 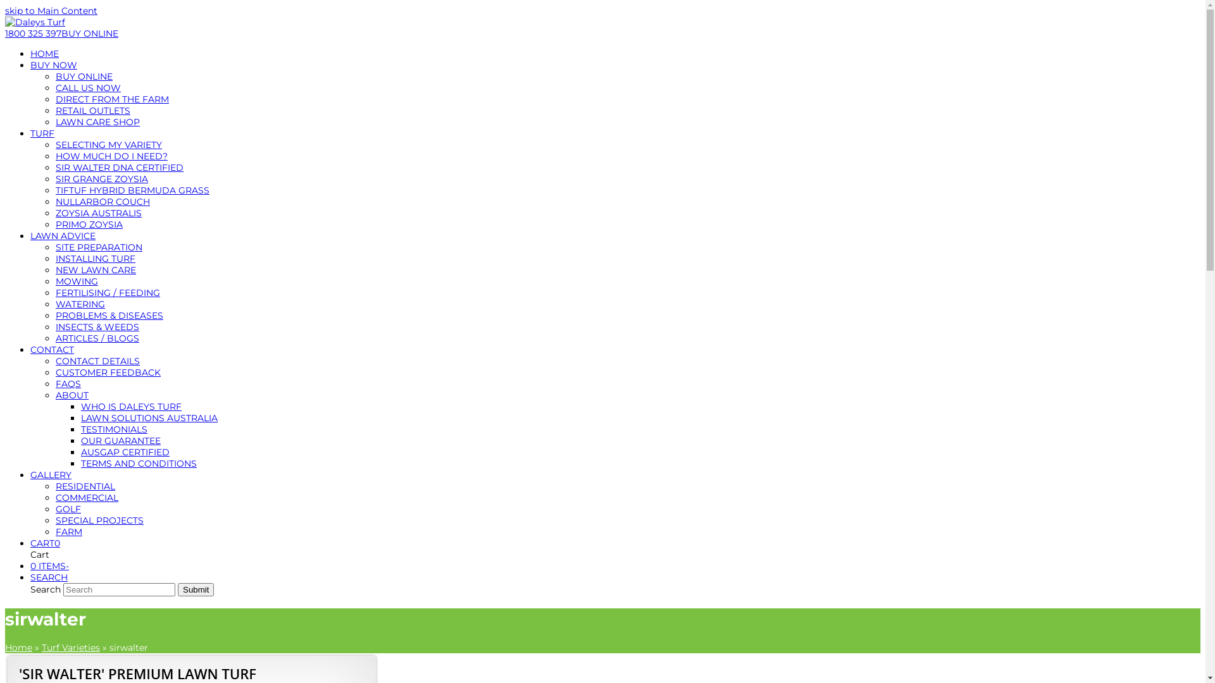 I want to click on TURF, so click(x=42, y=133).